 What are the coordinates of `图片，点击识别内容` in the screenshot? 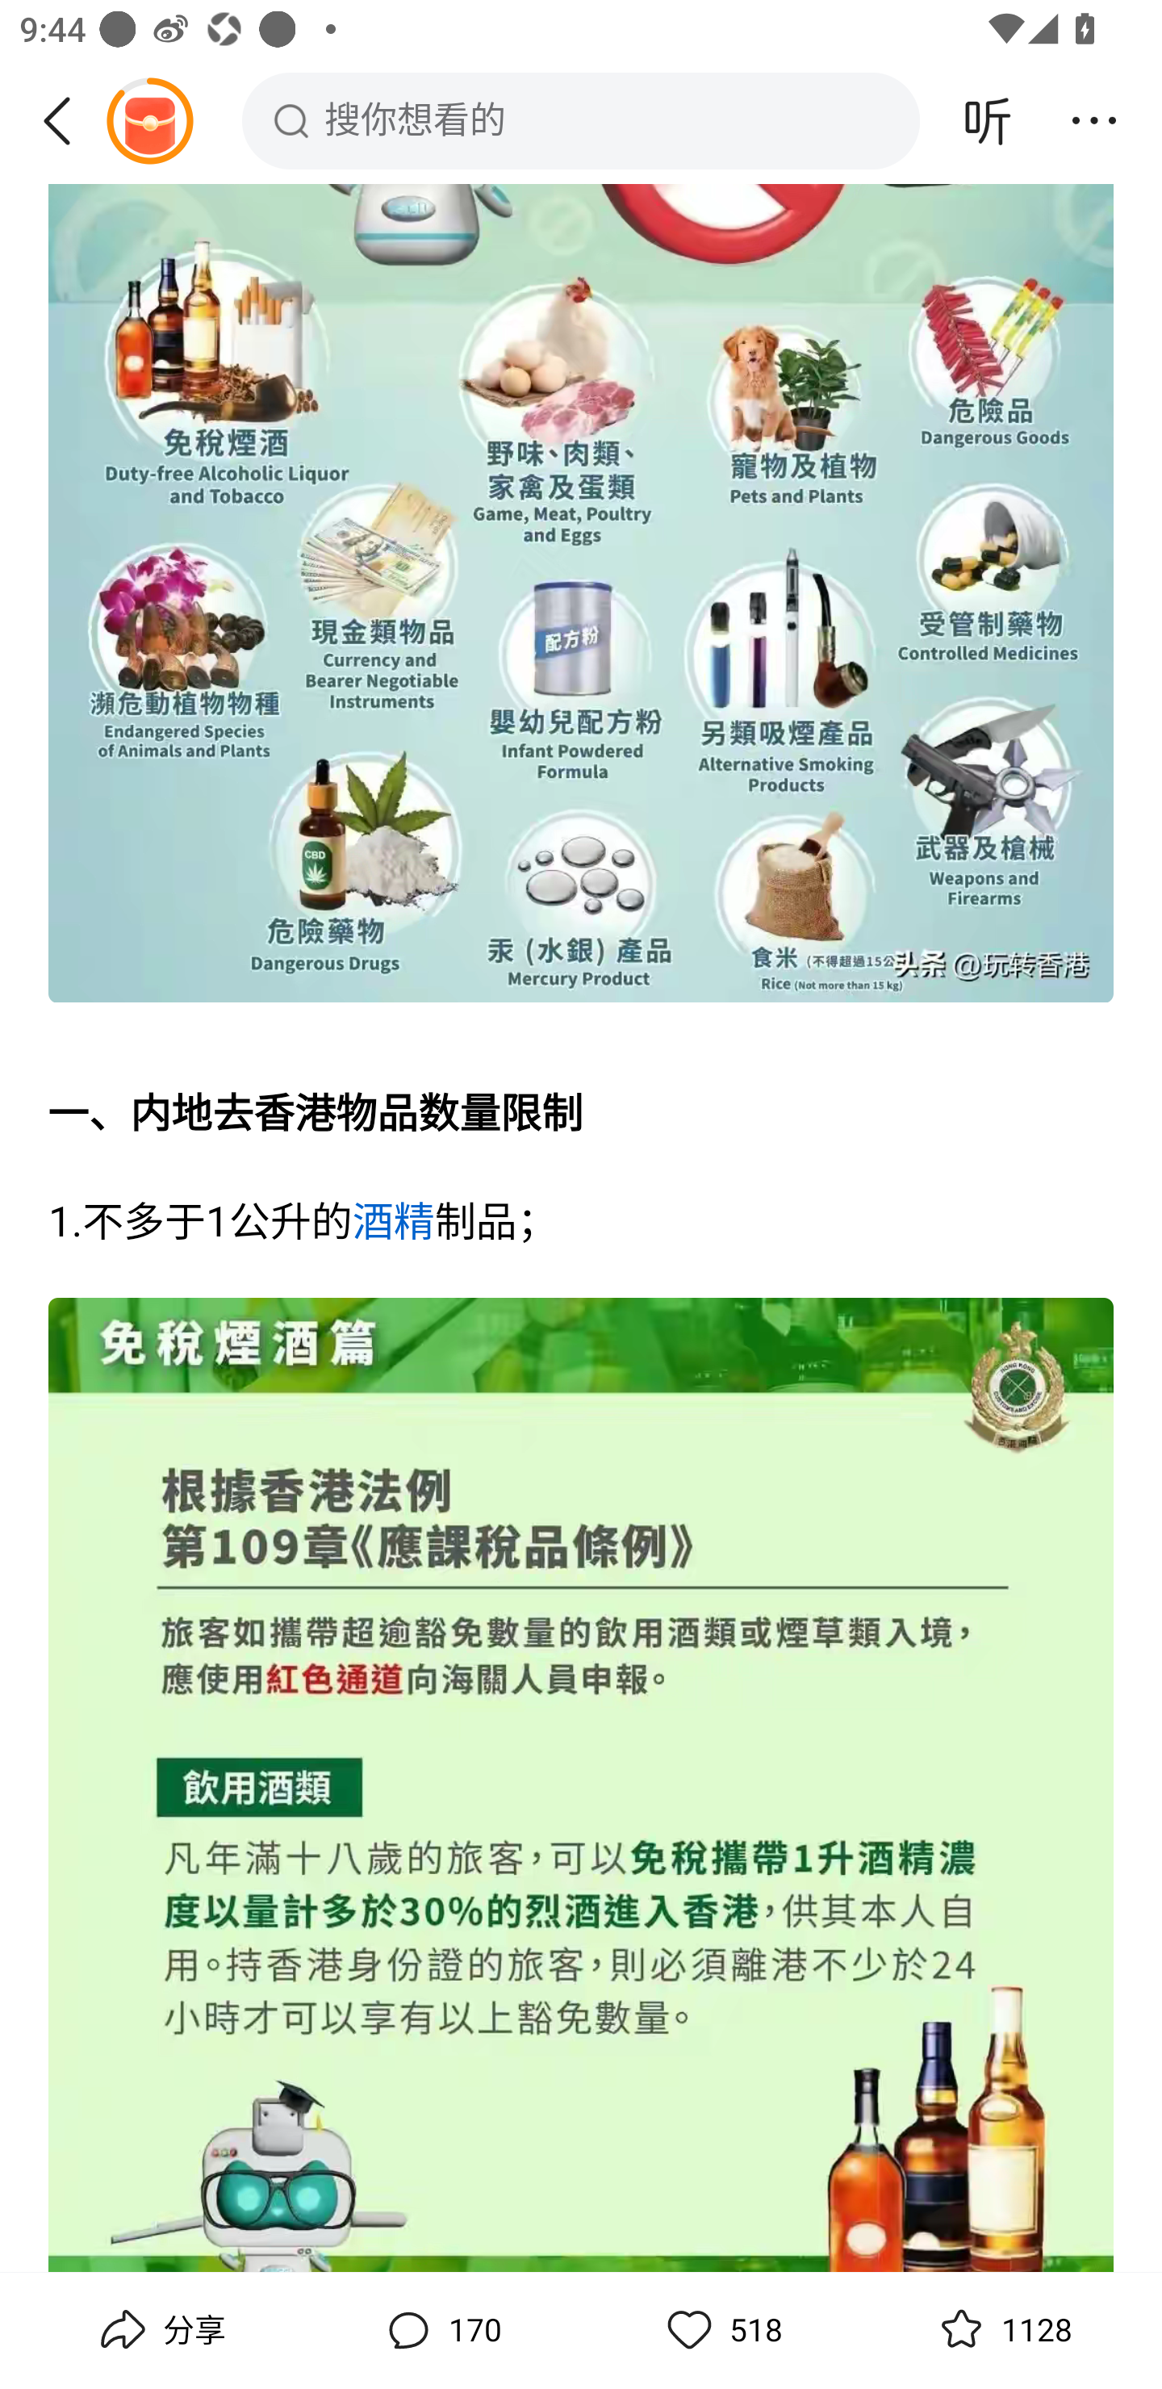 It's located at (581, 1785).